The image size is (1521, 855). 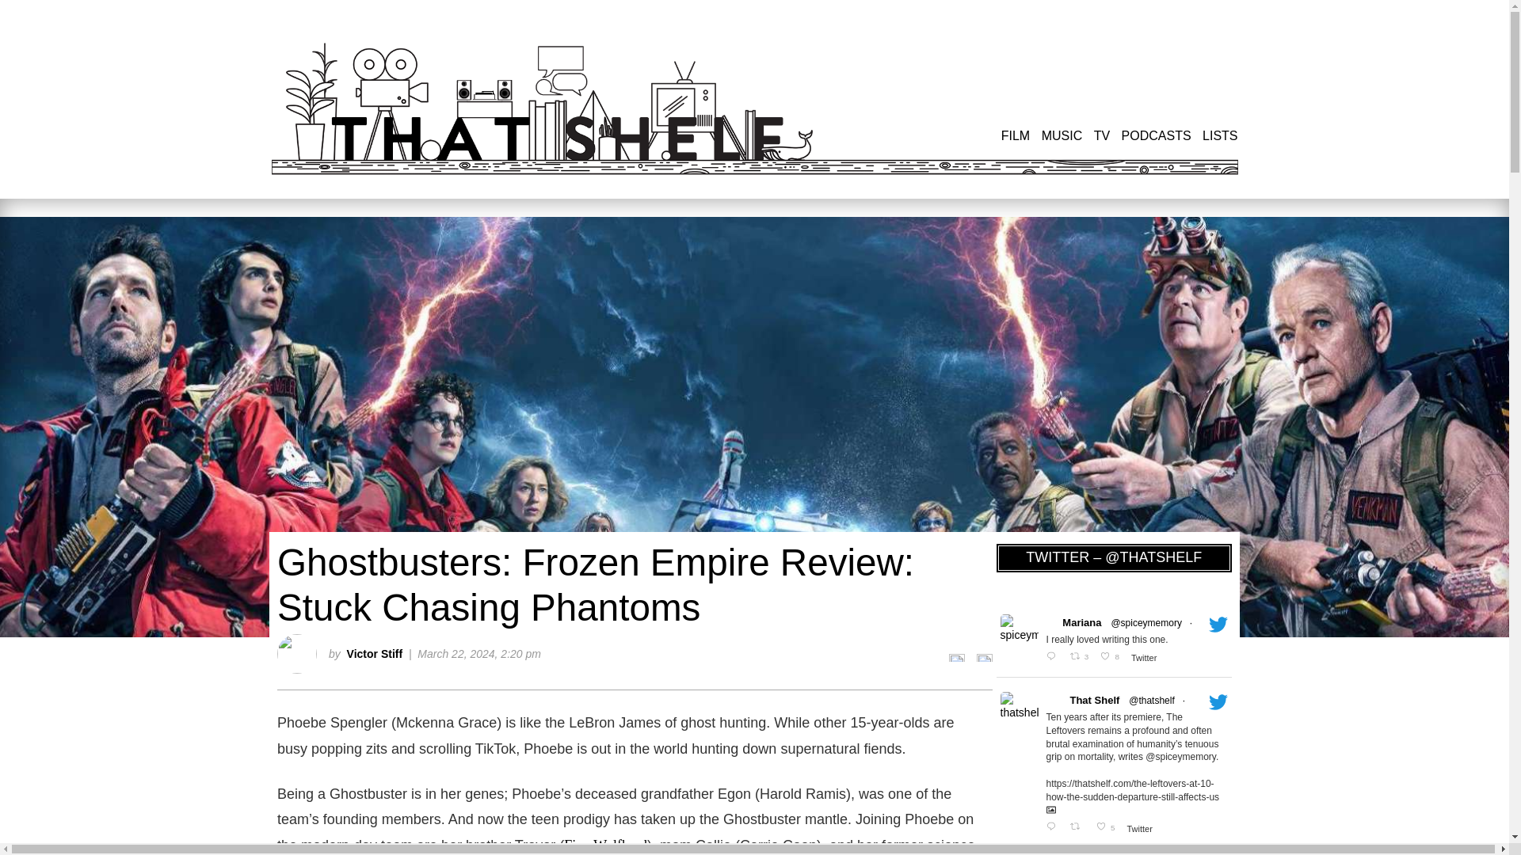 I want to click on MUSIC, so click(x=1062, y=136).